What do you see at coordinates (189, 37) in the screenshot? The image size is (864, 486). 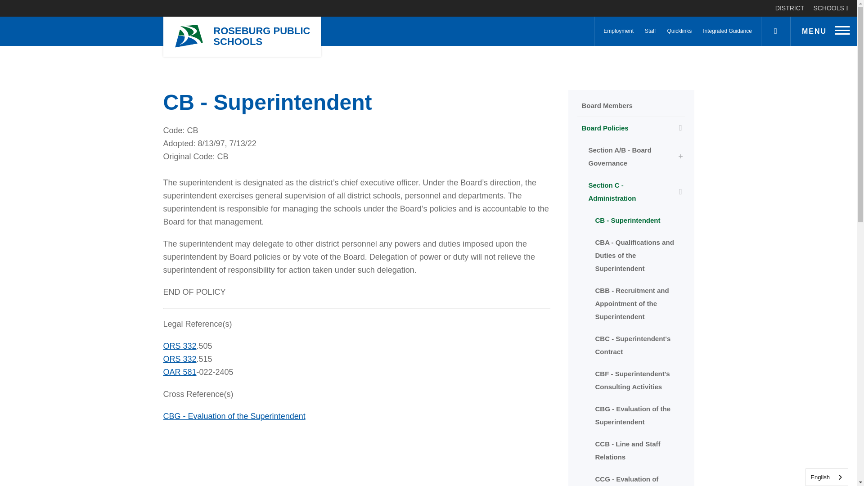 I see `Roseburg Public School` at bounding box center [189, 37].